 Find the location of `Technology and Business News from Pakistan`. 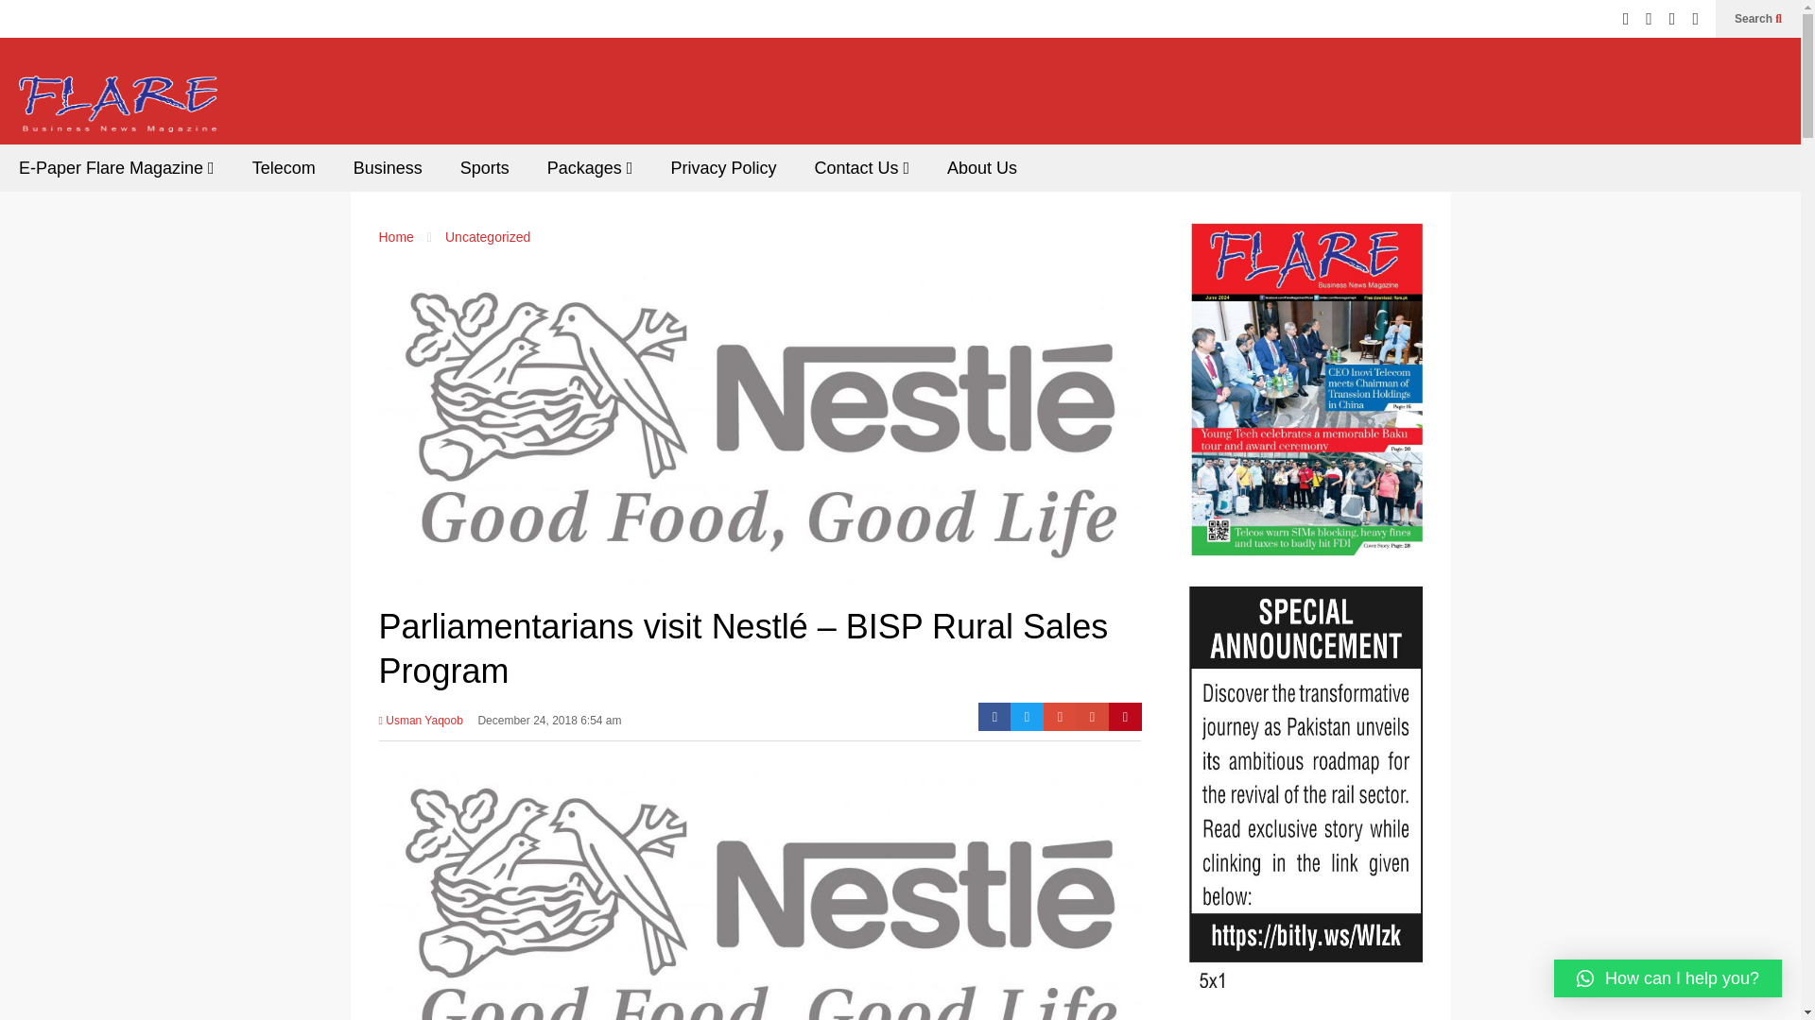

Technology and Business News from Pakistan is located at coordinates (117, 110).